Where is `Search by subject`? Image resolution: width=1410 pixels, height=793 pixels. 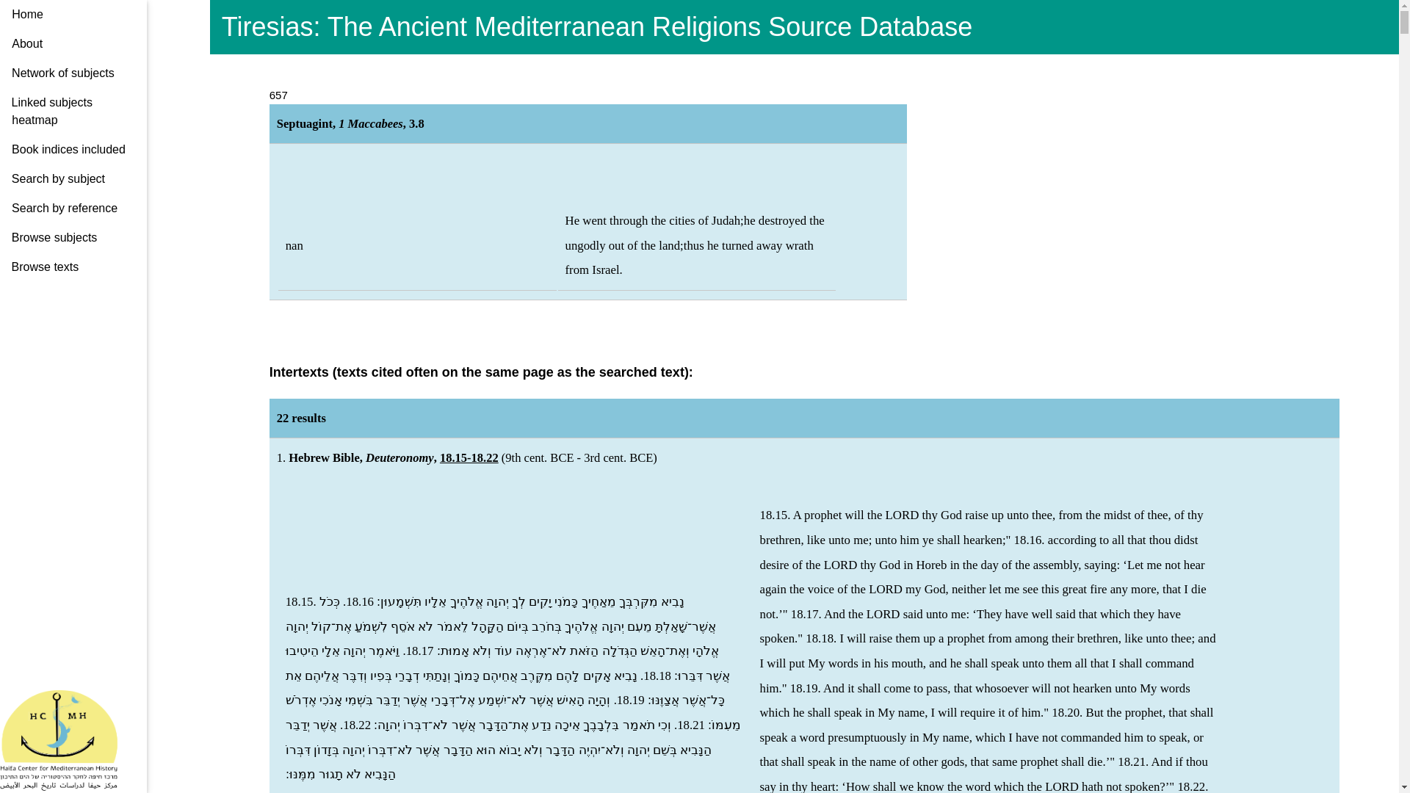
Search by subject is located at coordinates (69, 178).